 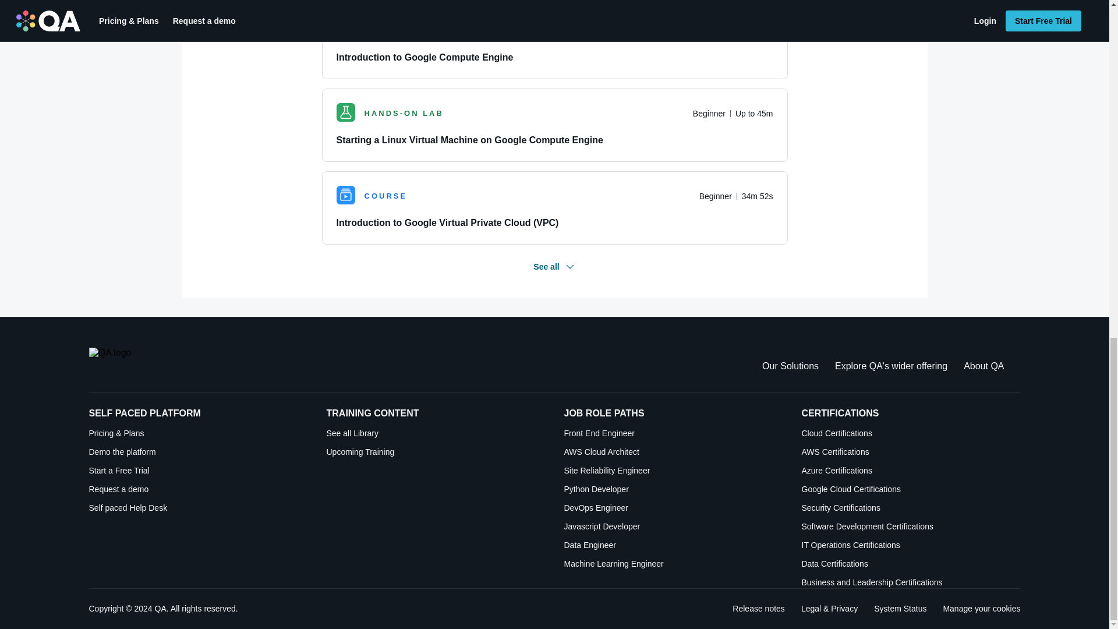 What do you see at coordinates (198, 471) in the screenshot?
I see `Start a Free Trial` at bounding box center [198, 471].